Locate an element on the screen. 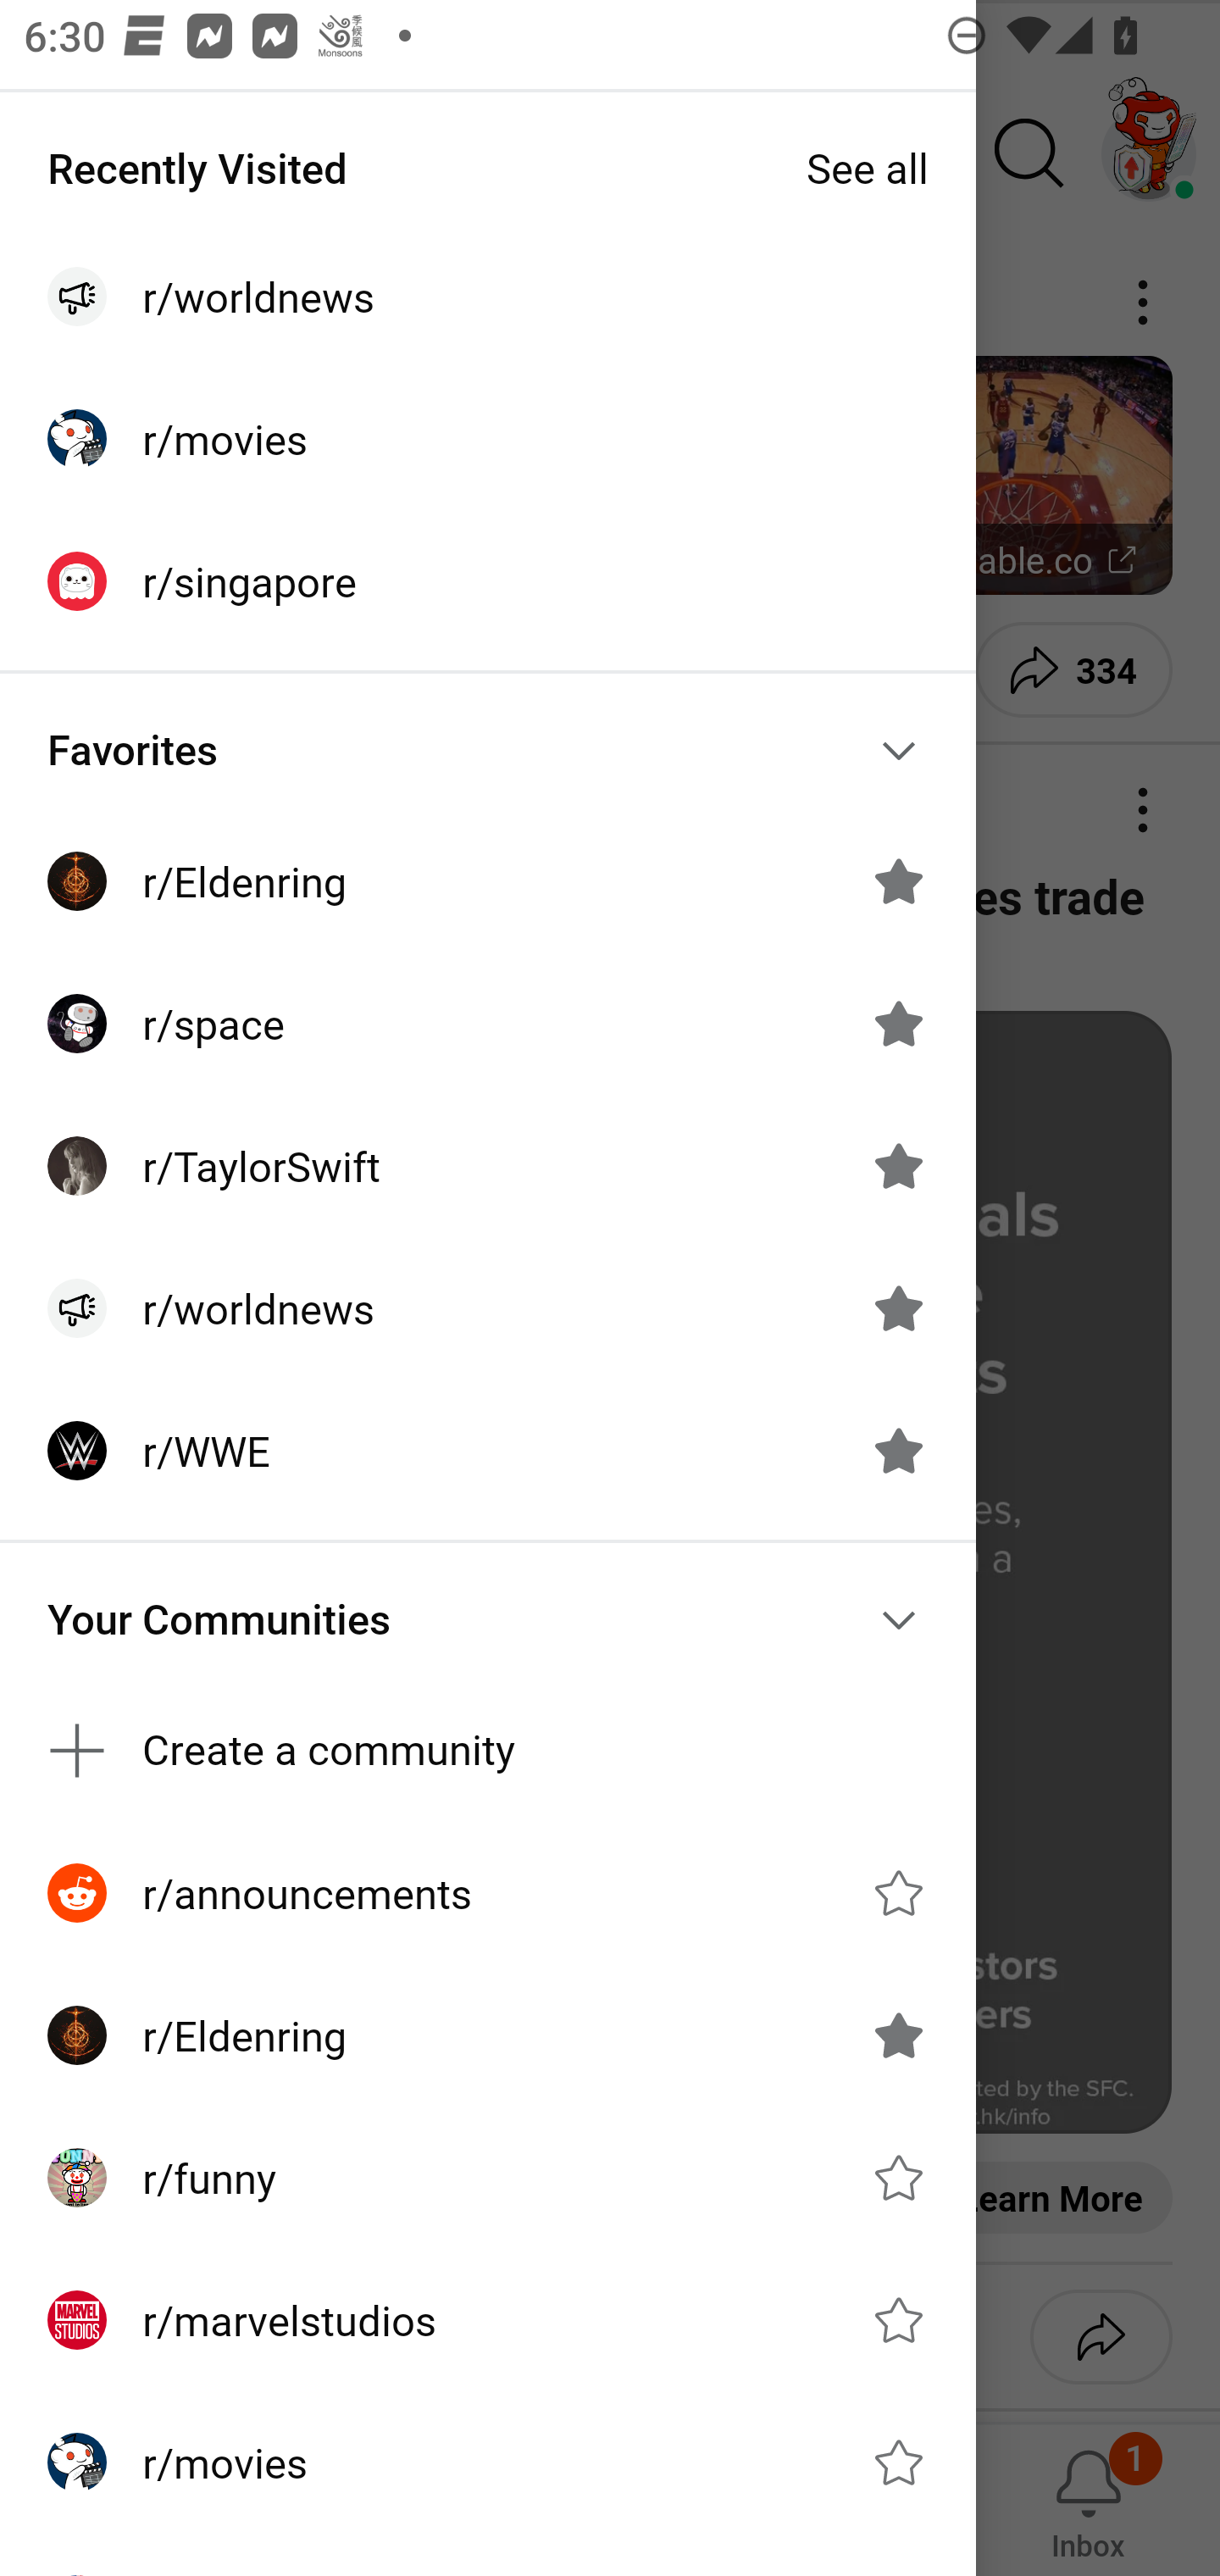 This screenshot has width=1220, height=2576. Favorite r/announcements is located at coordinates (898, 1893).